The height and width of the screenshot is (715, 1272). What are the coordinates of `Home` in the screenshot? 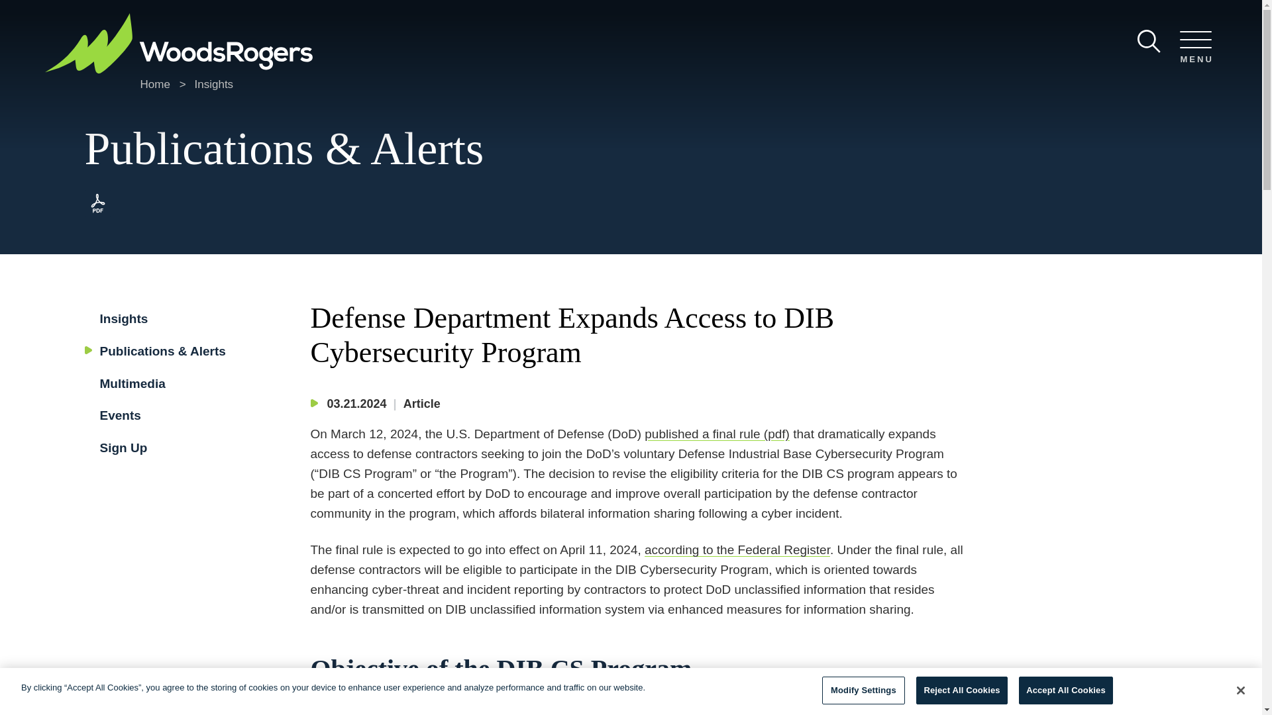 It's located at (155, 84).